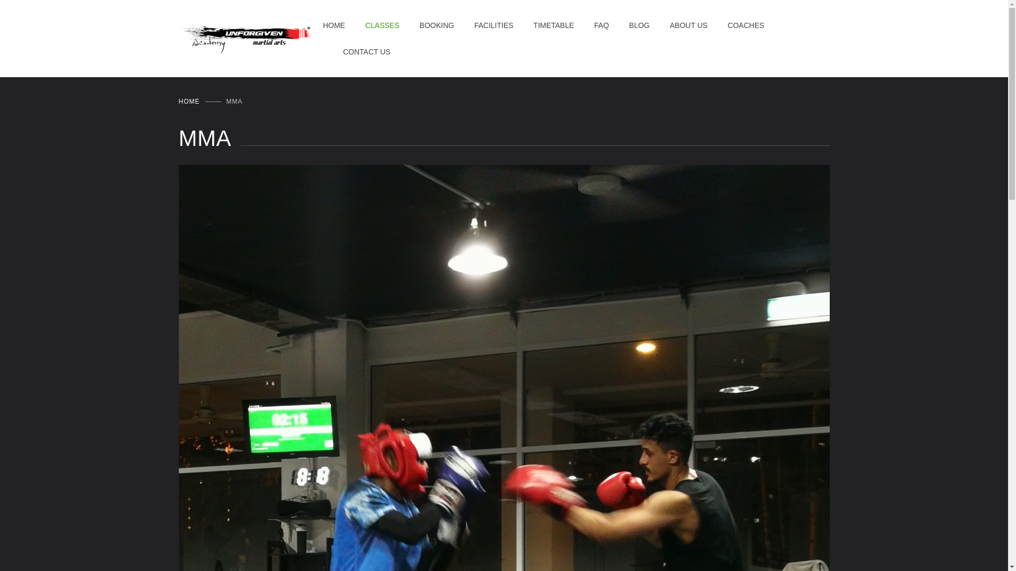 This screenshot has height=571, width=1016. What do you see at coordinates (189, 101) in the screenshot?
I see `HOME` at bounding box center [189, 101].